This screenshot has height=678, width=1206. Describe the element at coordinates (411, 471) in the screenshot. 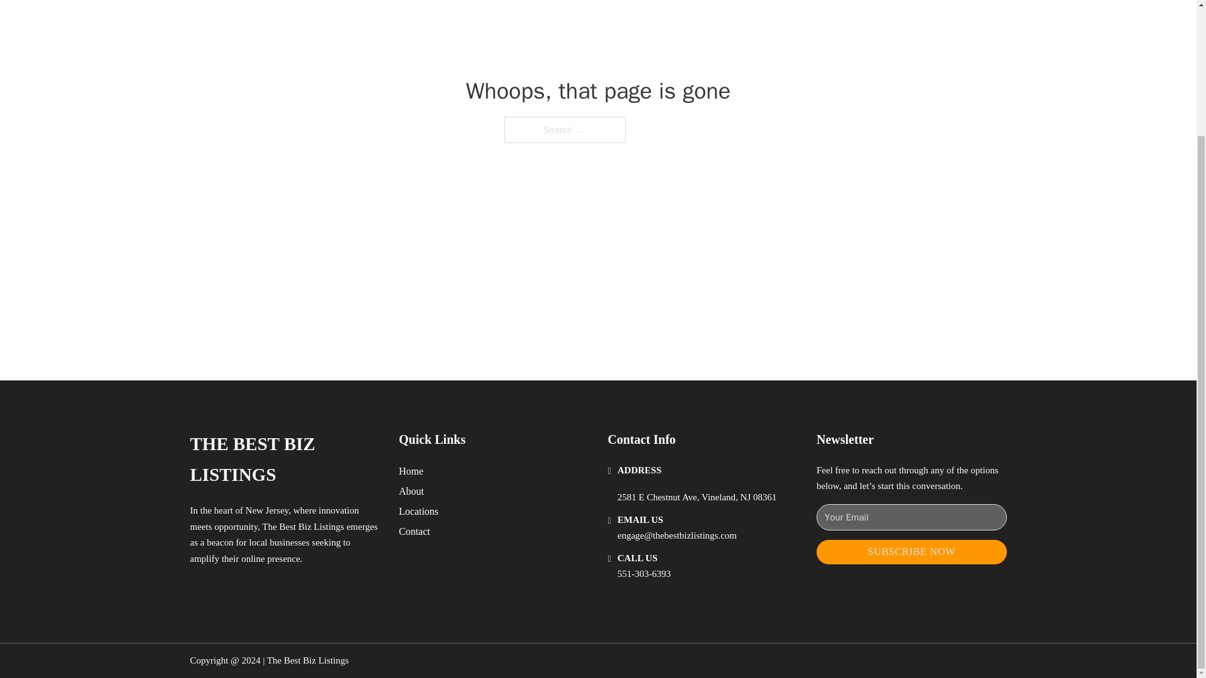

I see `Home` at that location.